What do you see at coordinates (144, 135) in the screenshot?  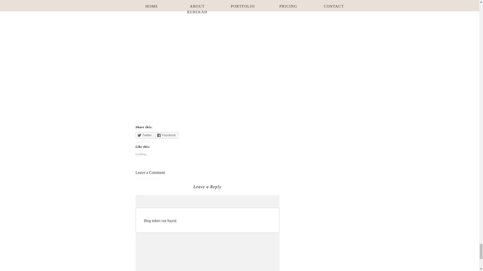 I see `Click to share on Twitter` at bounding box center [144, 135].